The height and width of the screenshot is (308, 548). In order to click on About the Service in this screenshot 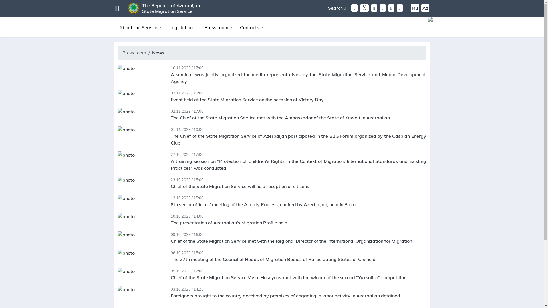, I will do `click(141, 27)`.